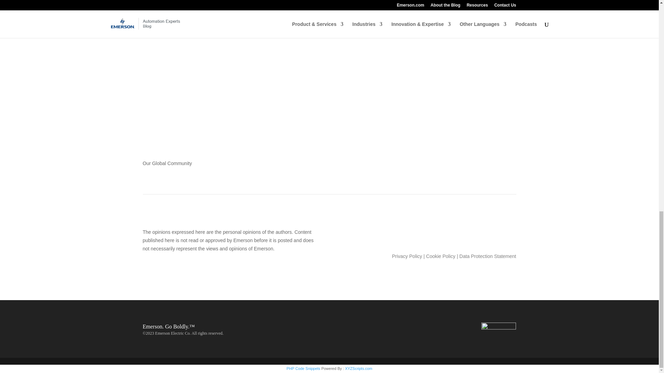 The image size is (664, 373). Describe the element at coordinates (350, 3) in the screenshot. I see `Follow on Youtube` at that location.